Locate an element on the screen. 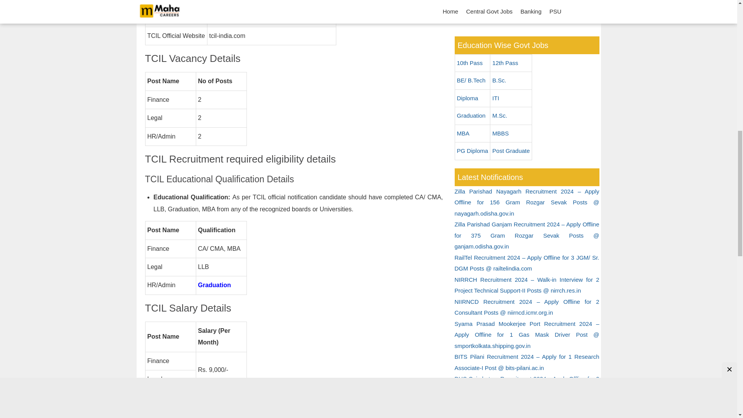  Graduation is located at coordinates (214, 285).